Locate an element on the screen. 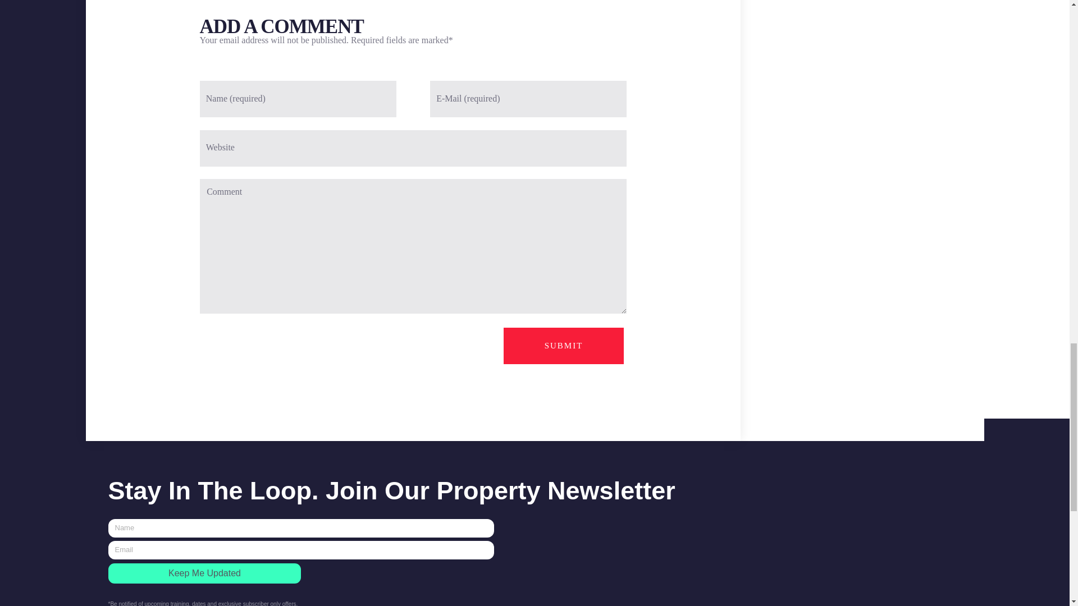  Keep Me Updated is located at coordinates (204, 573).